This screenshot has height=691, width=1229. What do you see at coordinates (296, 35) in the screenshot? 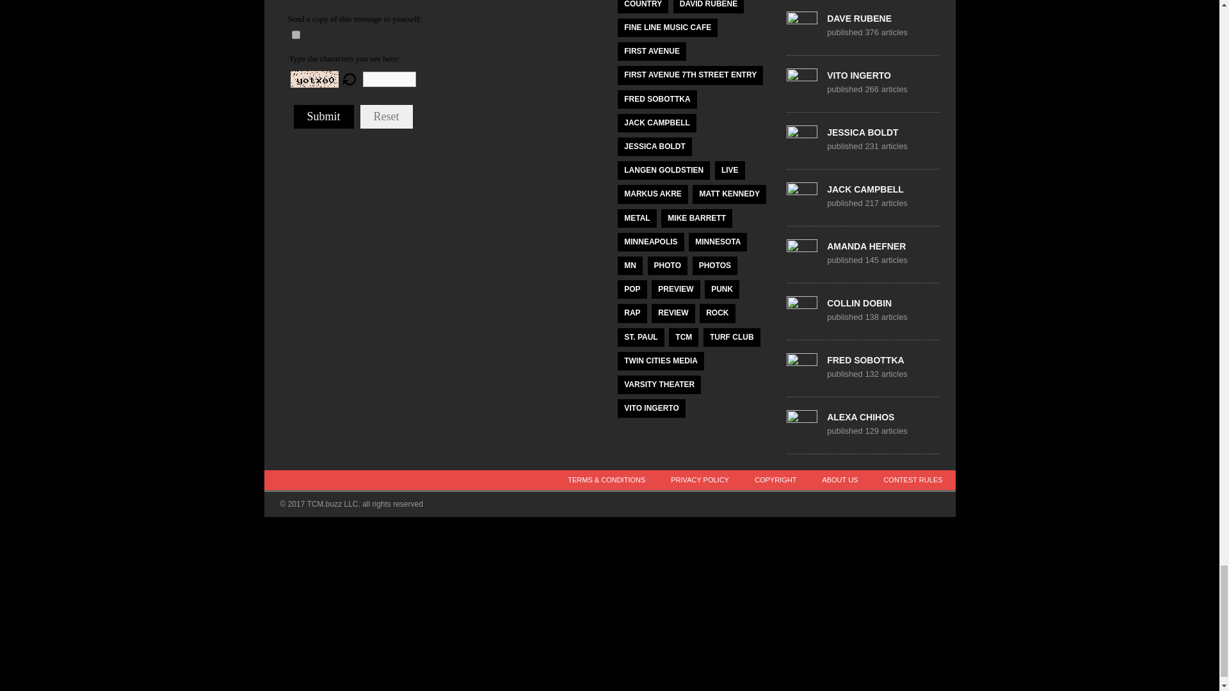
I see `on` at bounding box center [296, 35].